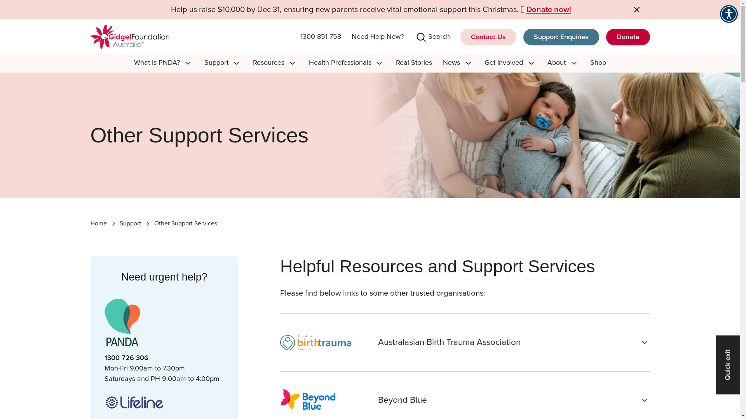  I want to click on Shop, so click(598, 63).